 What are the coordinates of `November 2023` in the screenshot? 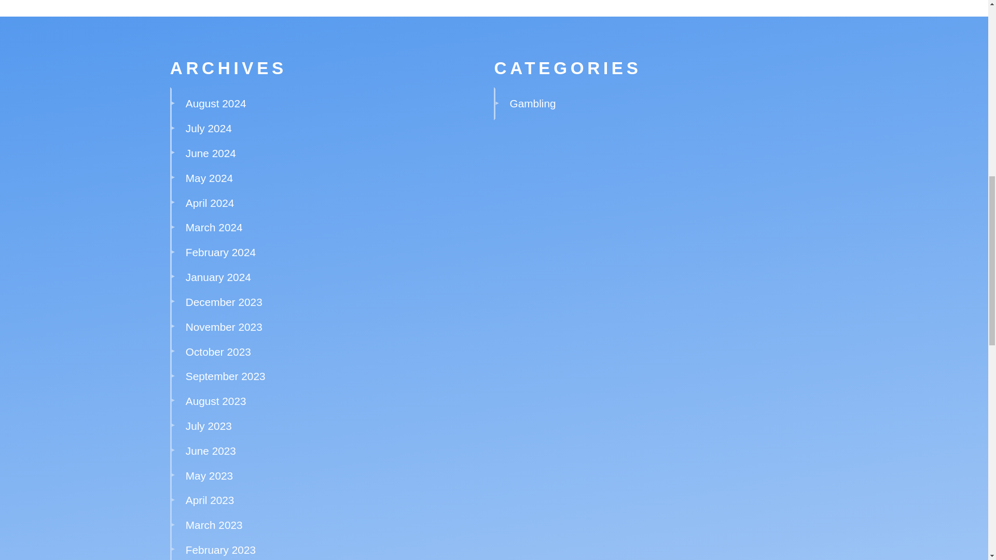 It's located at (224, 327).